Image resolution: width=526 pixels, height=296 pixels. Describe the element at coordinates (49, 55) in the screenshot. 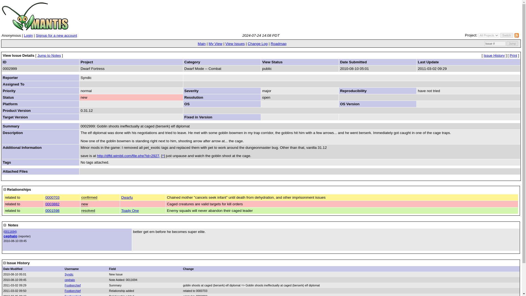

I see `Jump to Notes` at that location.